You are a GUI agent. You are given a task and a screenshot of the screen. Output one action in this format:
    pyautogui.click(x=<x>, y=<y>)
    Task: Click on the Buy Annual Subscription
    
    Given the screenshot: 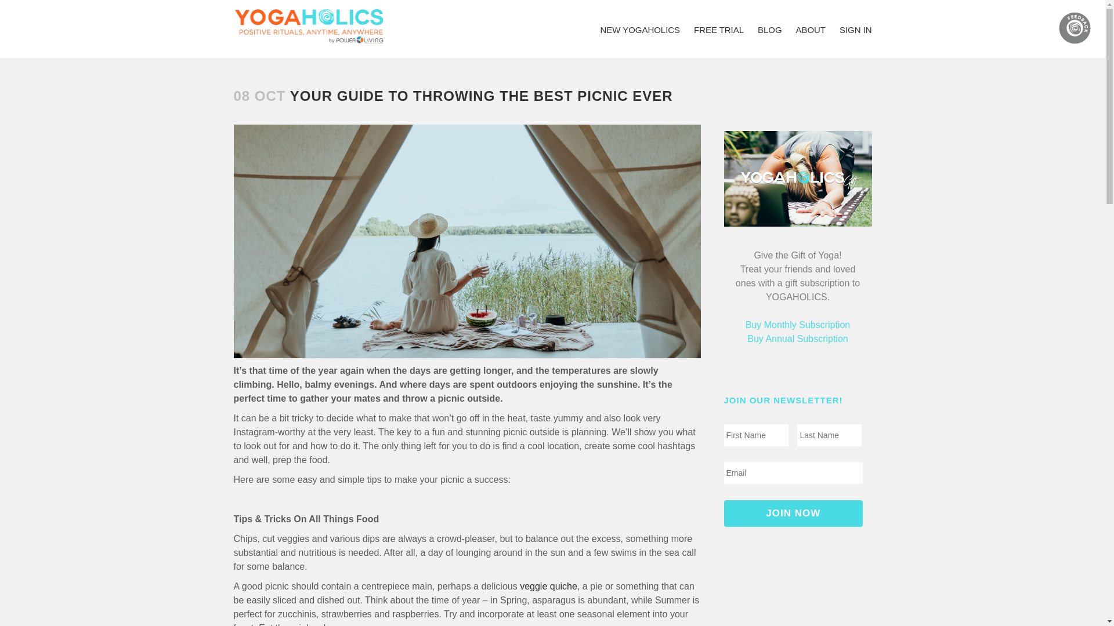 What is the action you would take?
    pyautogui.click(x=797, y=339)
    